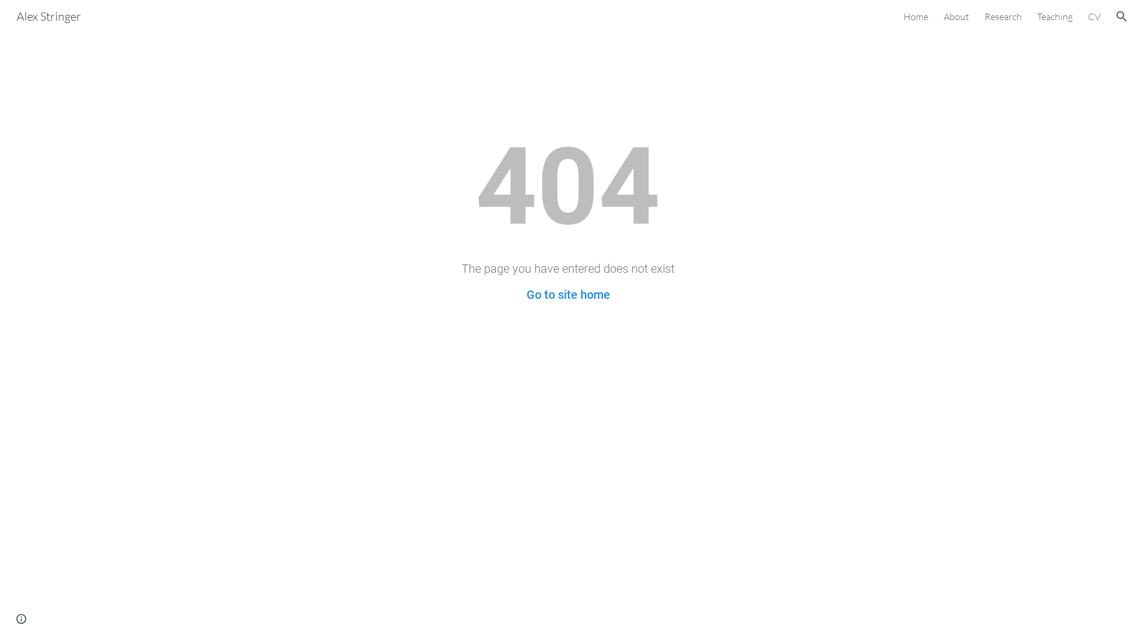  I want to click on Home, so click(916, 17).